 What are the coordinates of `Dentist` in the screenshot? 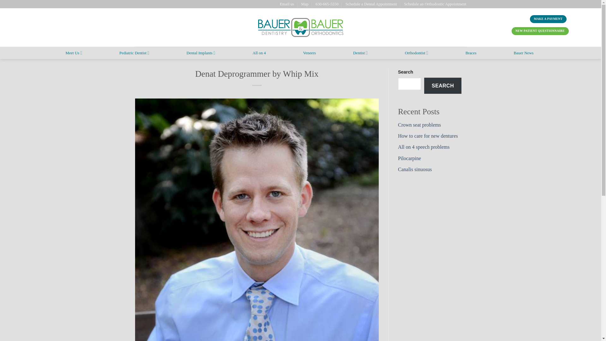 It's located at (360, 52).